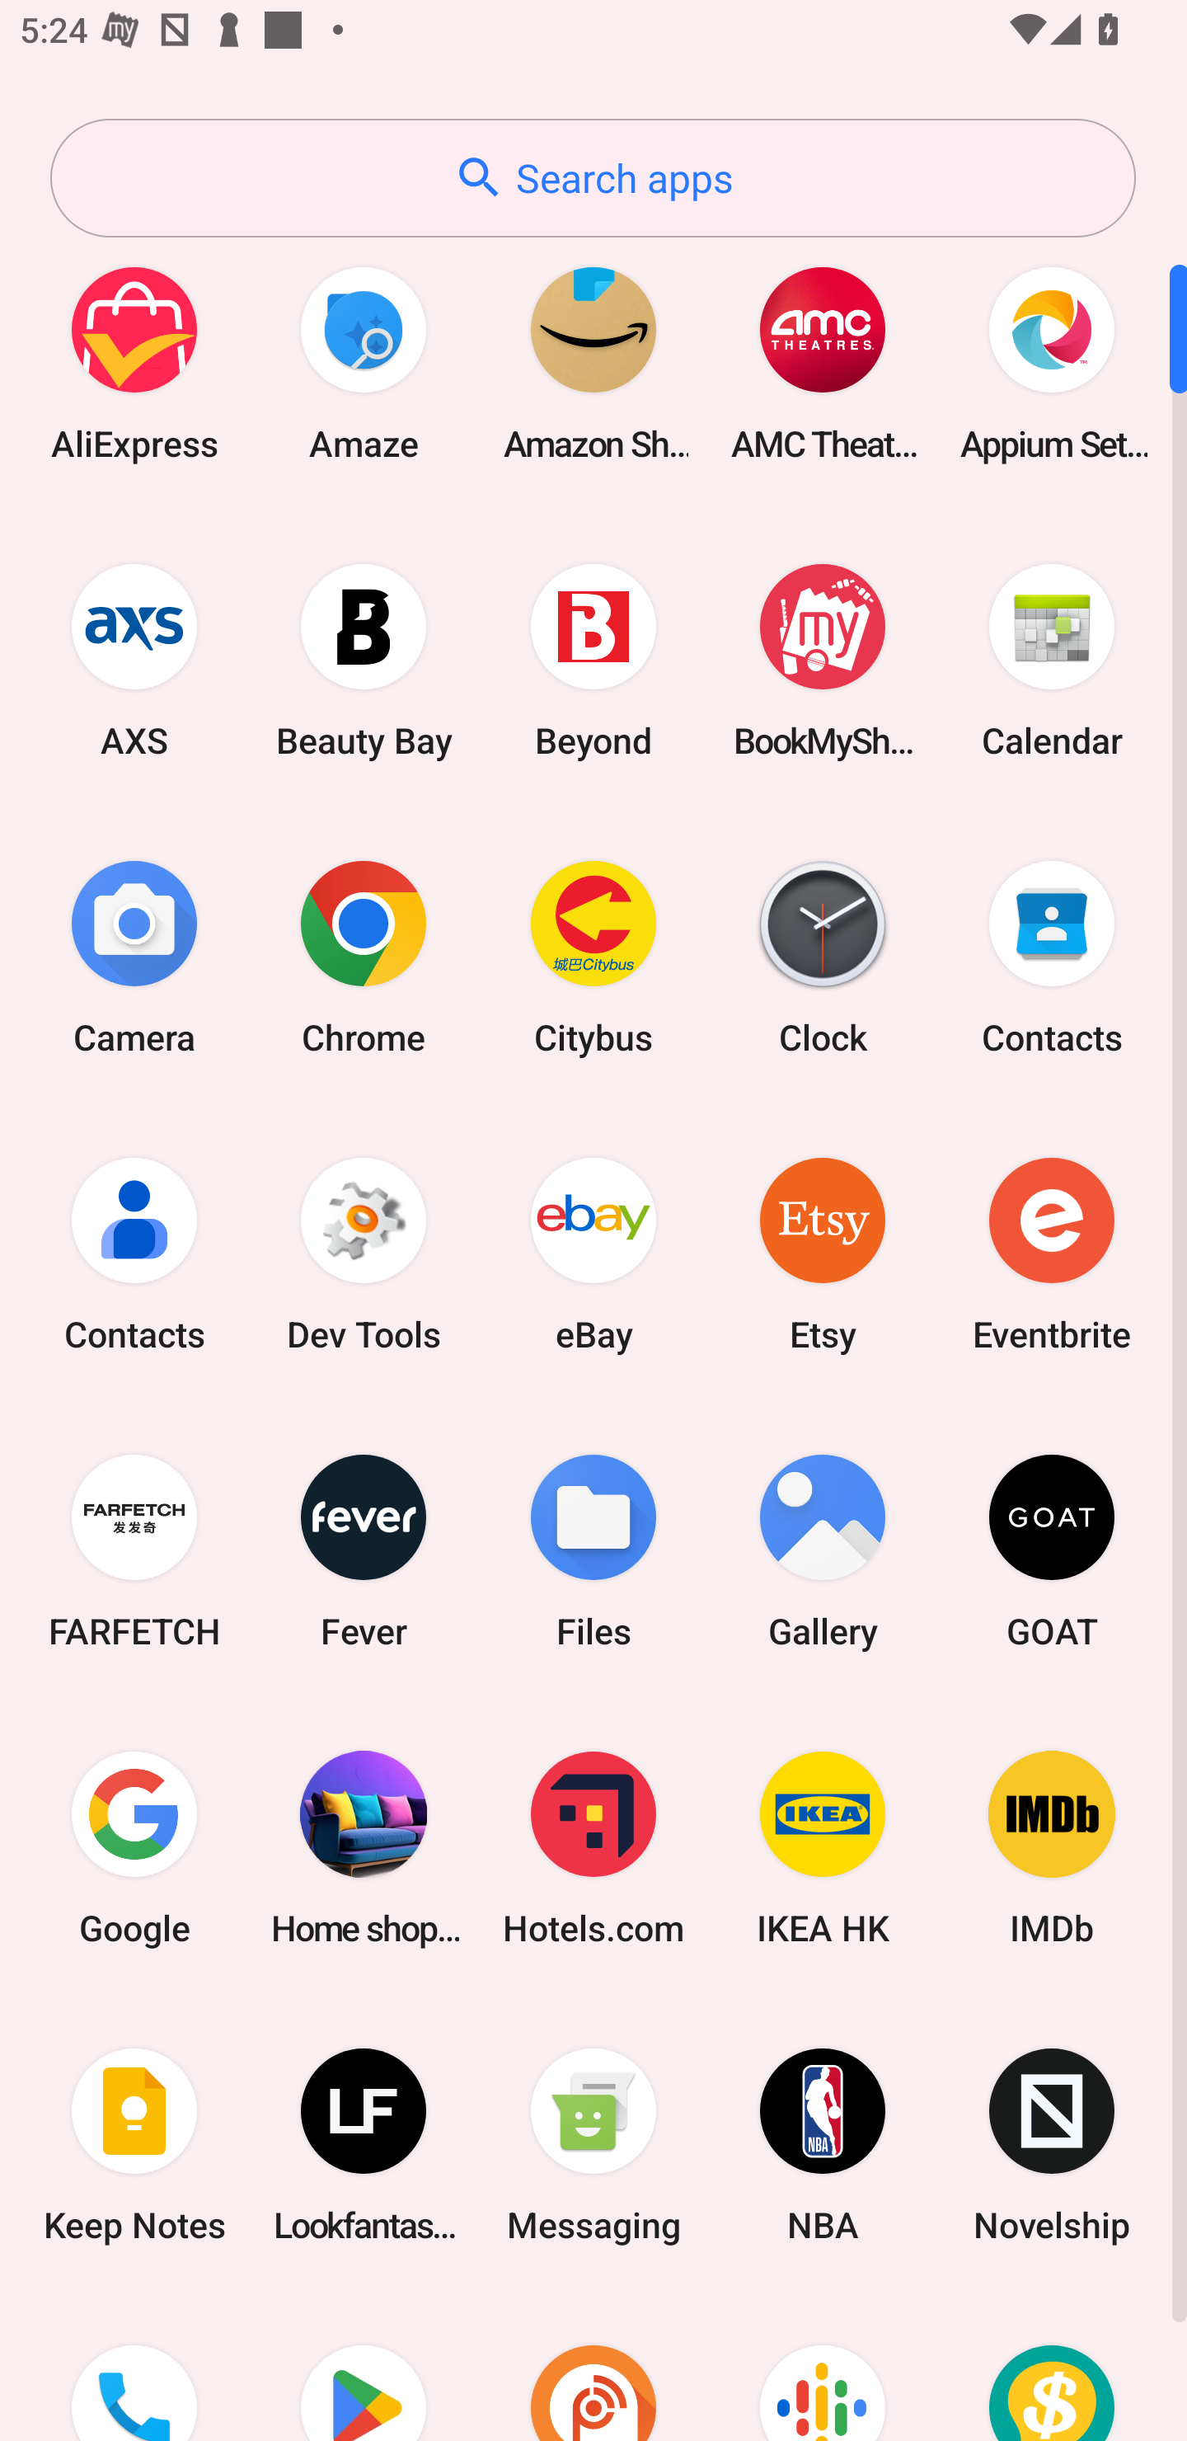  What do you see at coordinates (134, 2368) in the screenshot?
I see `Phone` at bounding box center [134, 2368].